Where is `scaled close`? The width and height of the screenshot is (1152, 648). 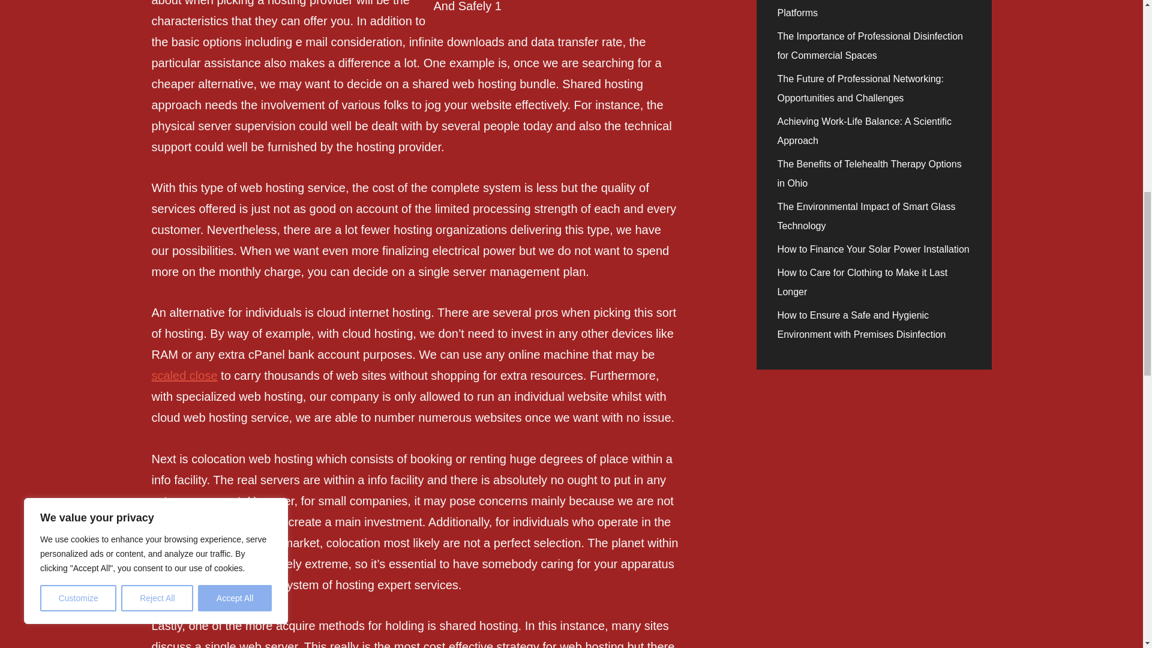
scaled close is located at coordinates (184, 376).